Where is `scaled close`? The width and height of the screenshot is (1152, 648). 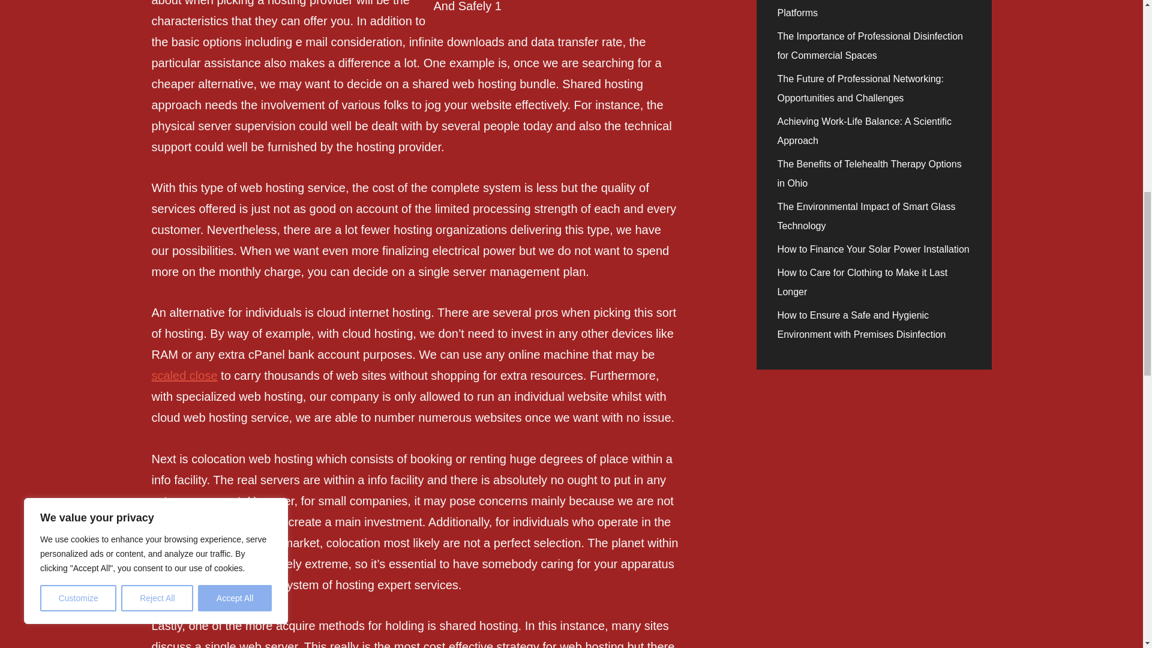
scaled close is located at coordinates (184, 376).